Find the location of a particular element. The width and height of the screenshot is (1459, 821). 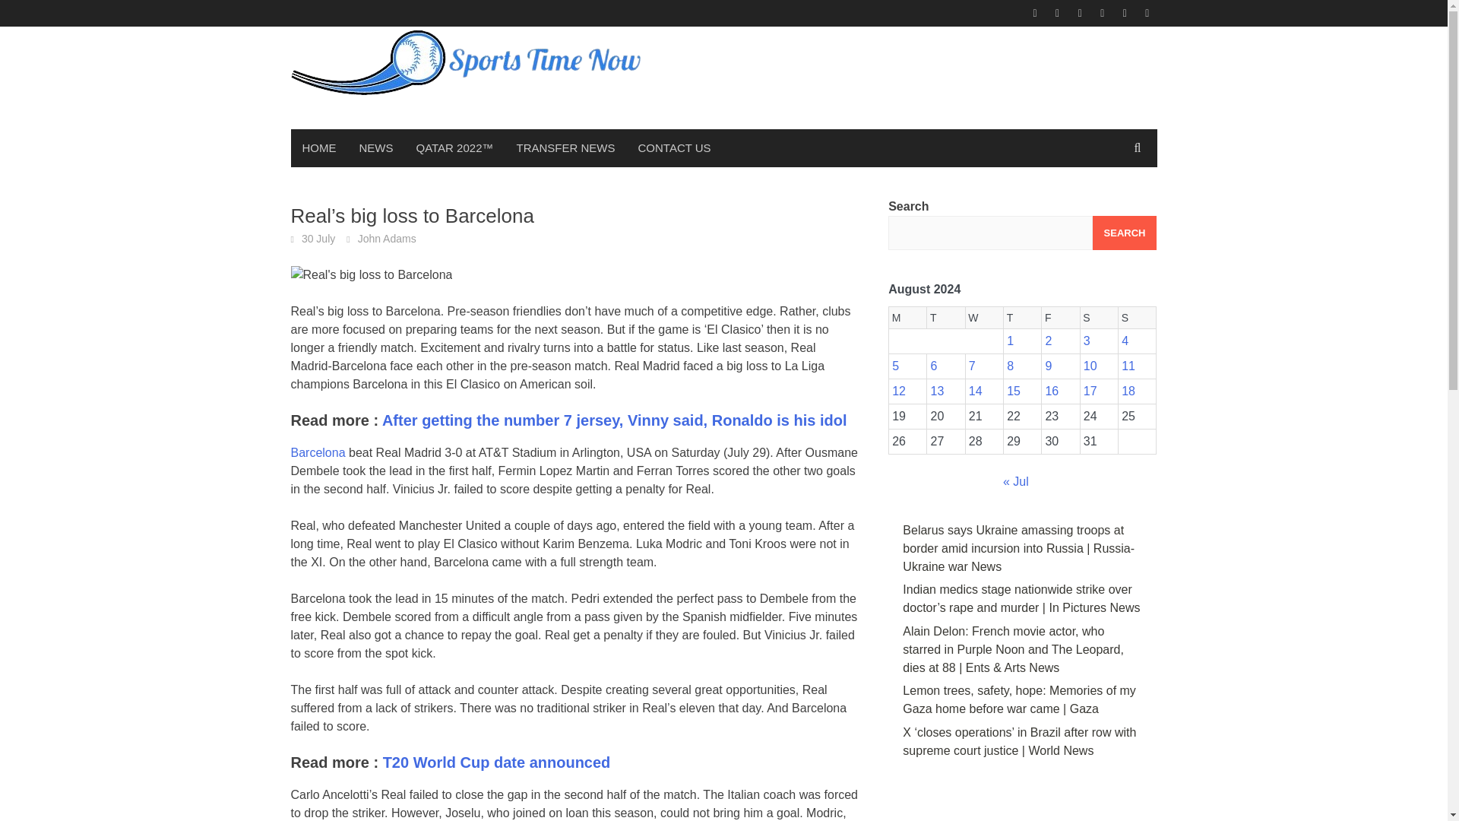

NEWS is located at coordinates (377, 147).